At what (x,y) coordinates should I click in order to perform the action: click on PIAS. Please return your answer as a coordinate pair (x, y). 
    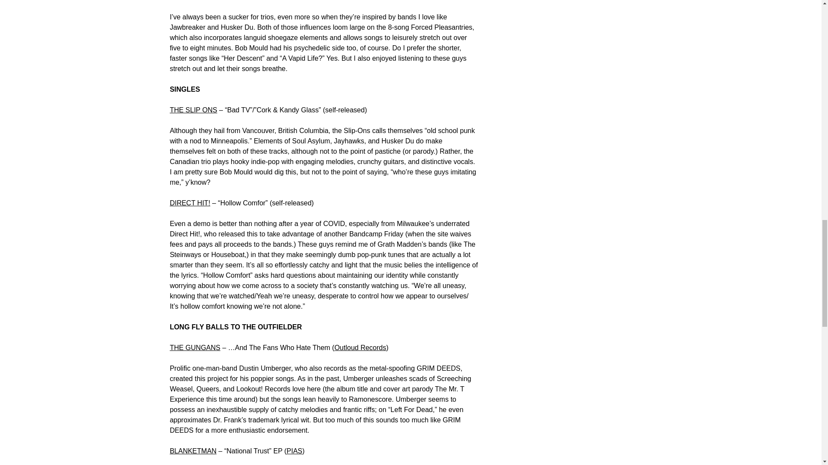
    Looking at the image, I should click on (294, 451).